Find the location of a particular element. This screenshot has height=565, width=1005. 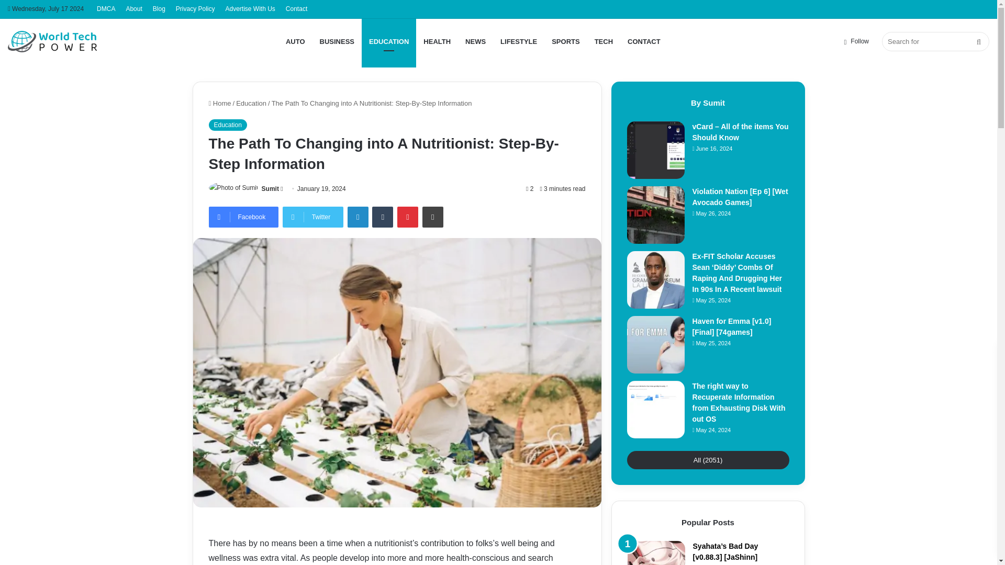

SPORTS is located at coordinates (565, 41).